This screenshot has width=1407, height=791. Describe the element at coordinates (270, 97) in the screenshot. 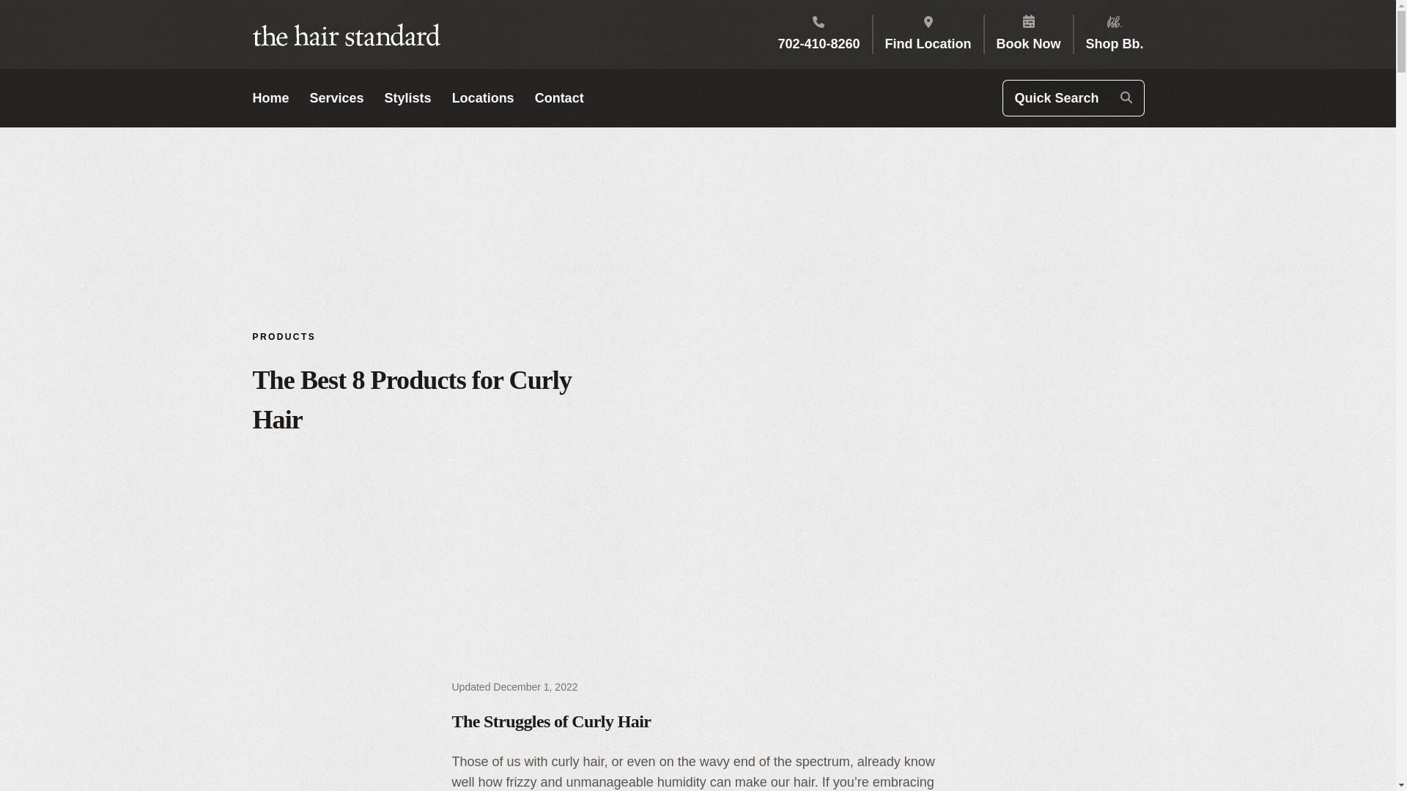

I see `Home` at that location.